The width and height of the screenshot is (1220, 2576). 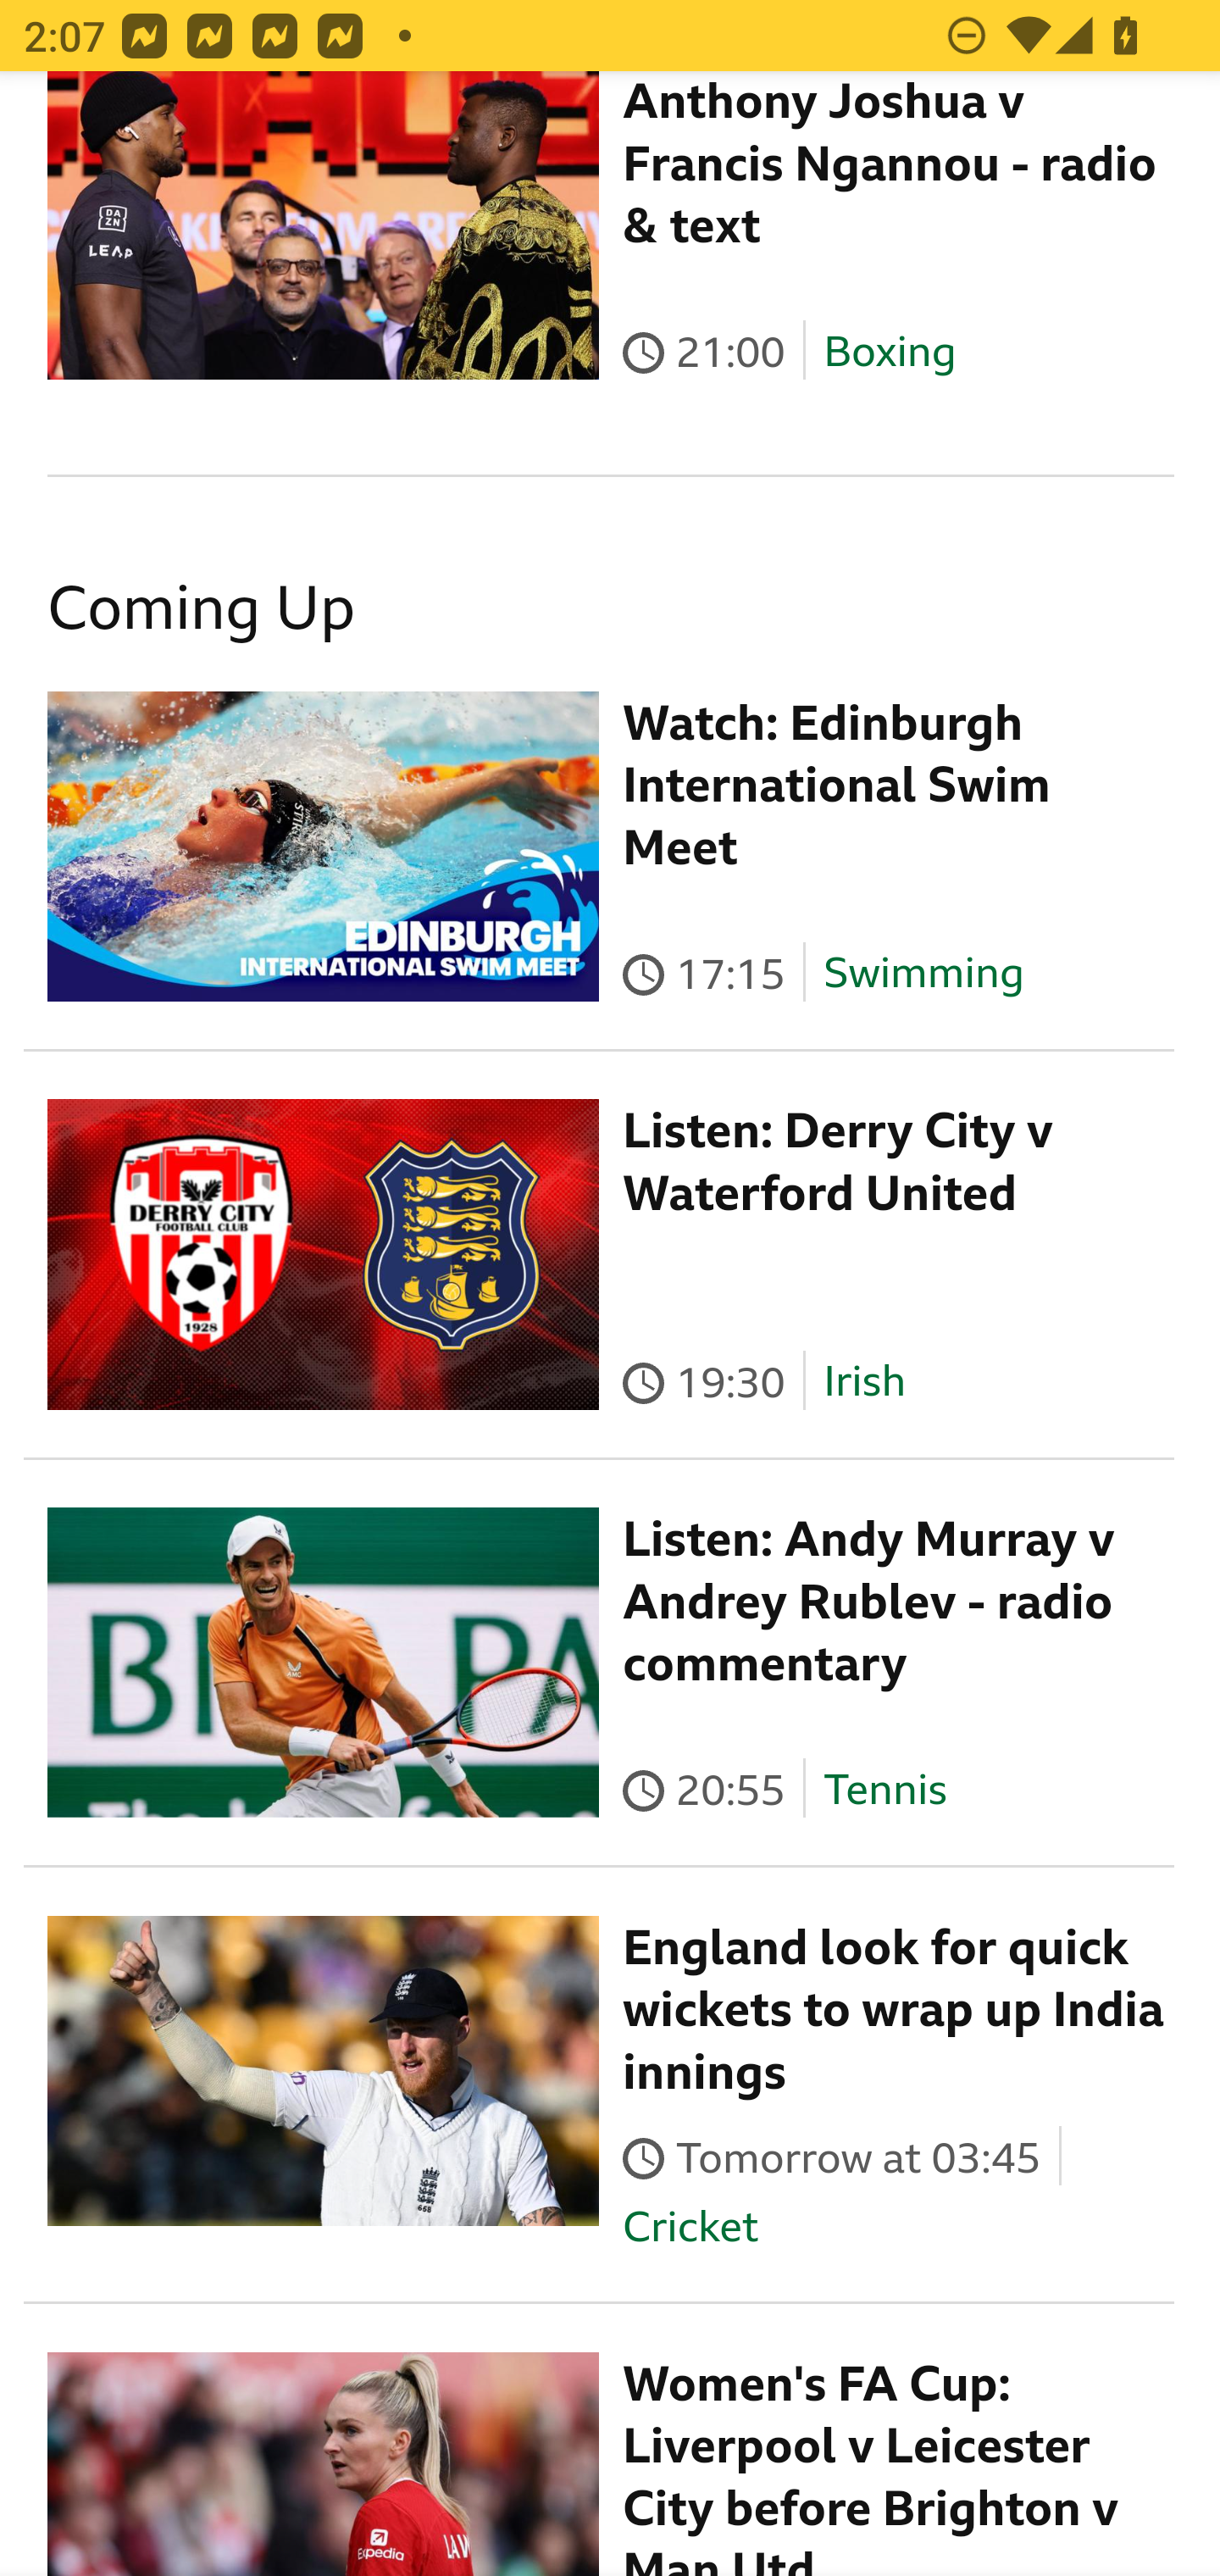 I want to click on Listen: Derry City v Waterford United, so click(x=839, y=1163).